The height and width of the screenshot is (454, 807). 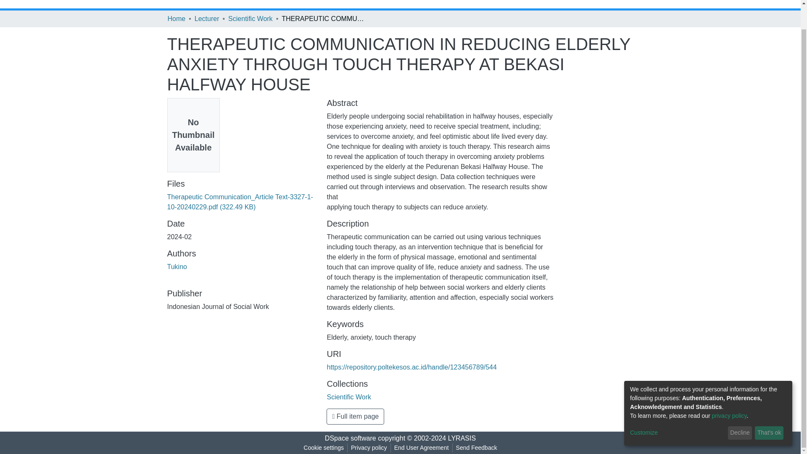 What do you see at coordinates (351, 438) in the screenshot?
I see `DSpace software` at bounding box center [351, 438].